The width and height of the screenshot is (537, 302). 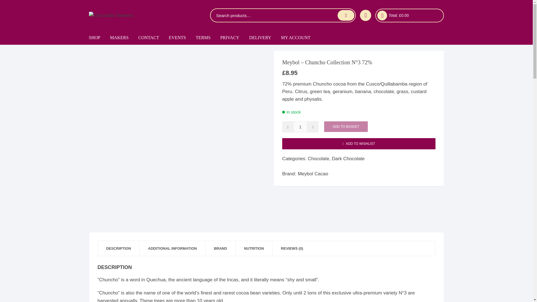 I want to click on Discounts, so click(x=124, y=79).